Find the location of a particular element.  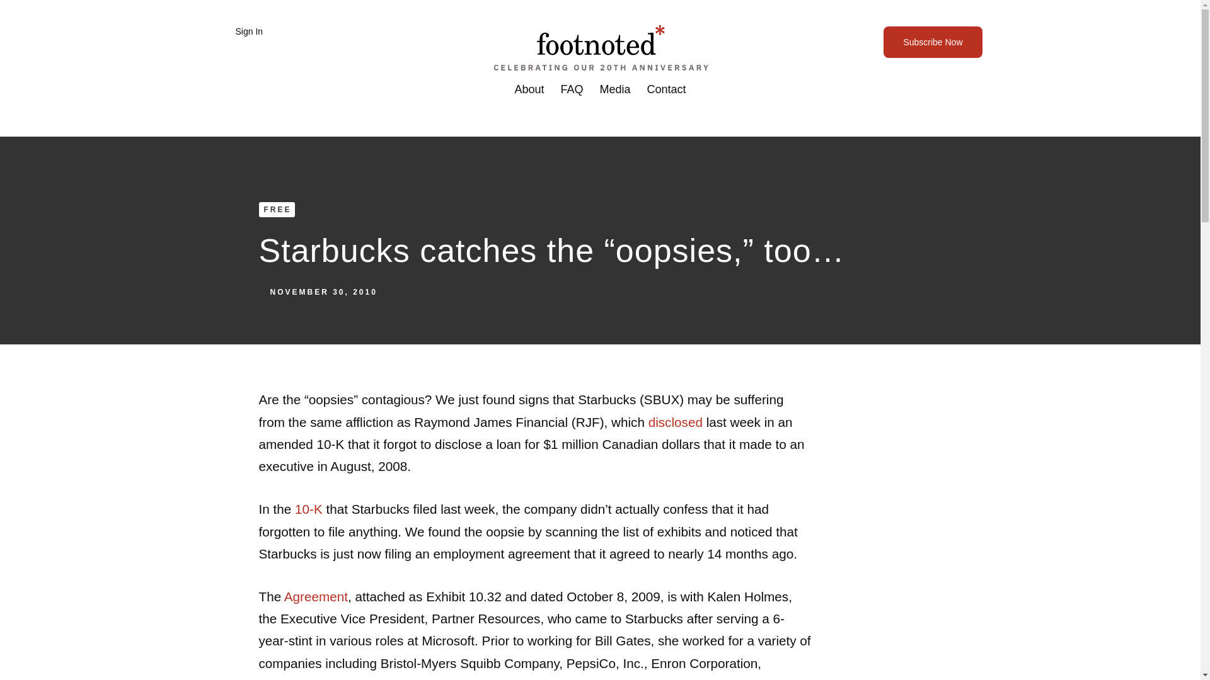

Contact is located at coordinates (667, 89).